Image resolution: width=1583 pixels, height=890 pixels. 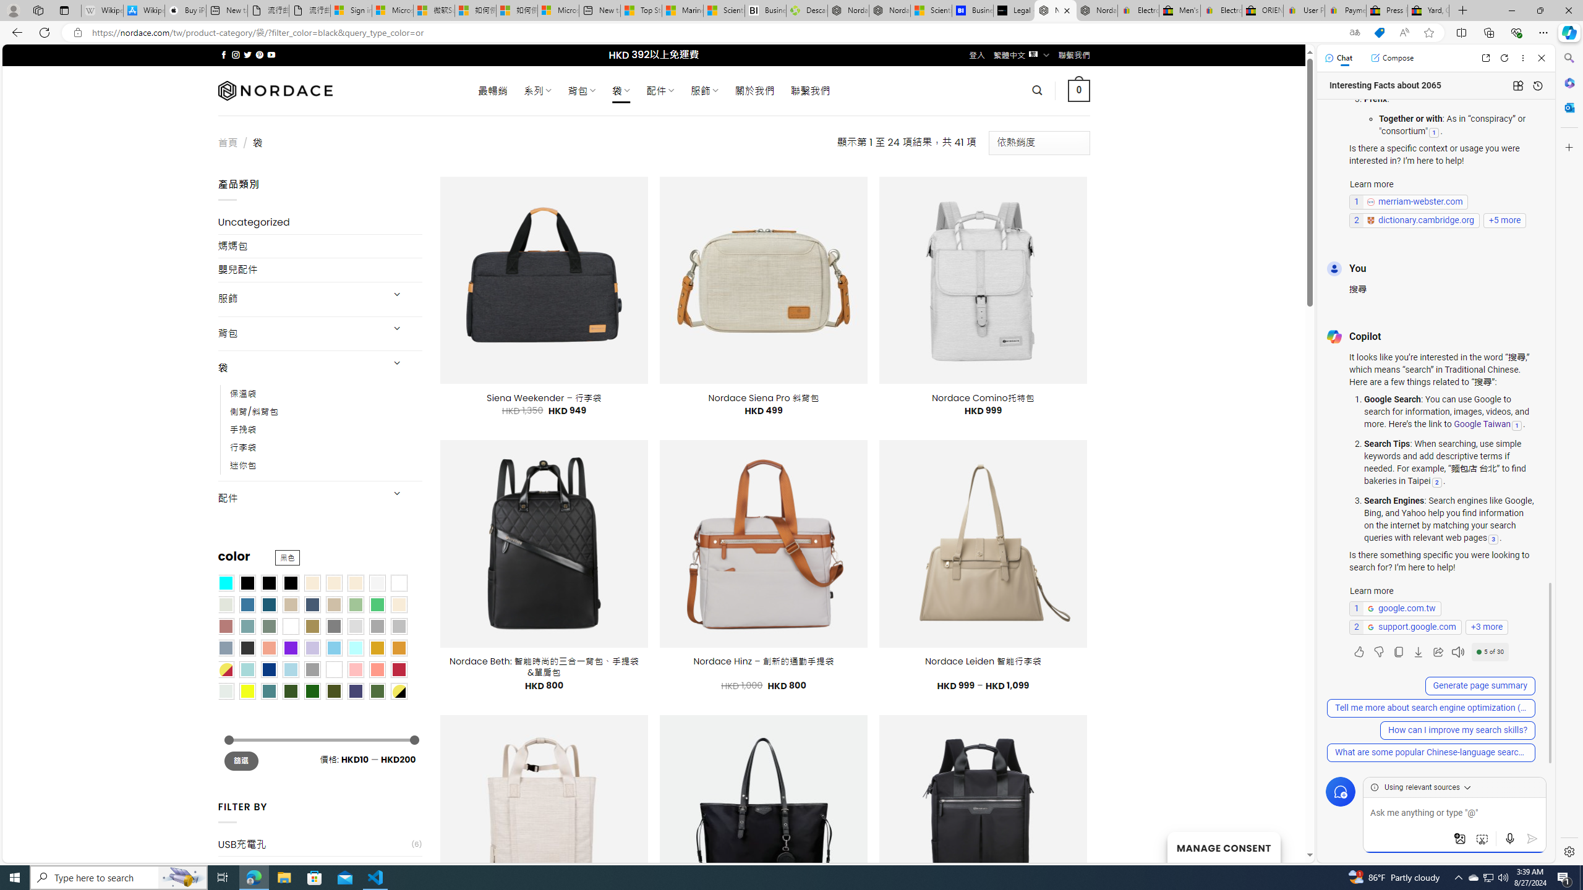 I want to click on Microsoft account | Account Checkup, so click(x=558, y=11).